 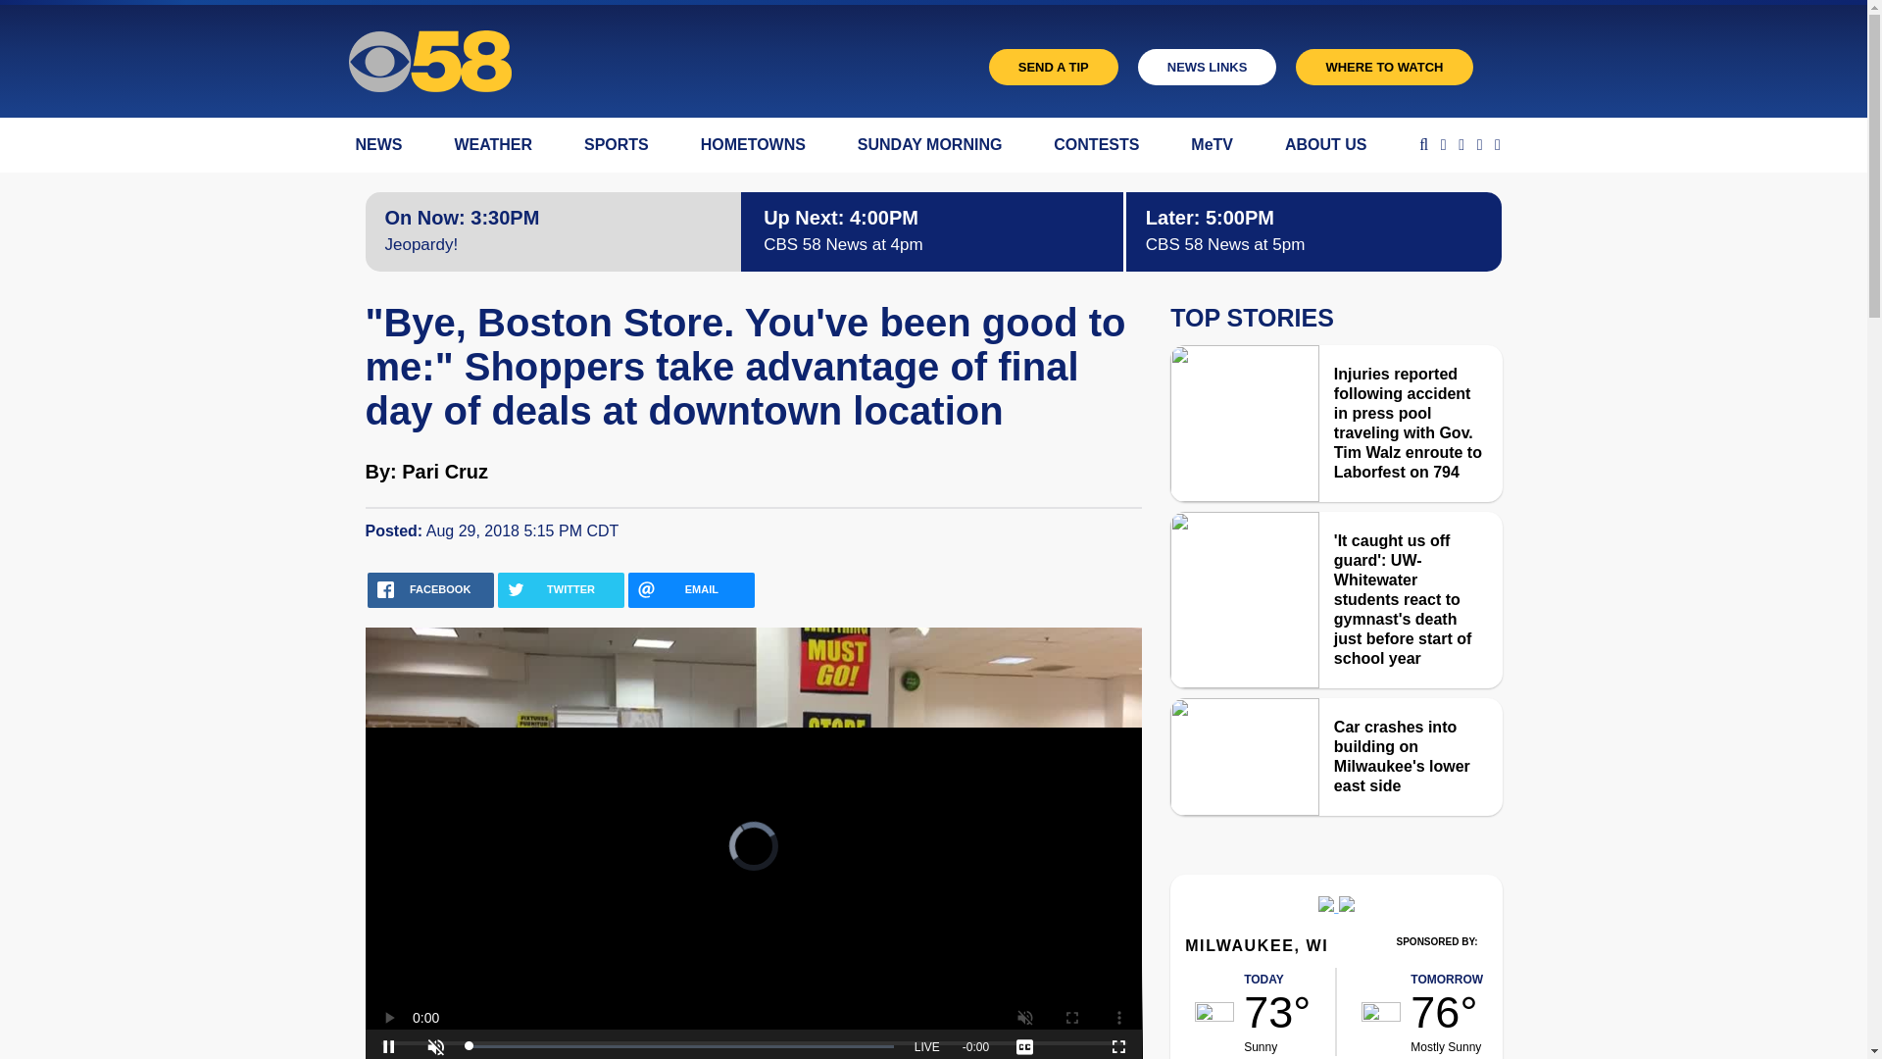 What do you see at coordinates (1214, 1012) in the screenshot?
I see `weather` at bounding box center [1214, 1012].